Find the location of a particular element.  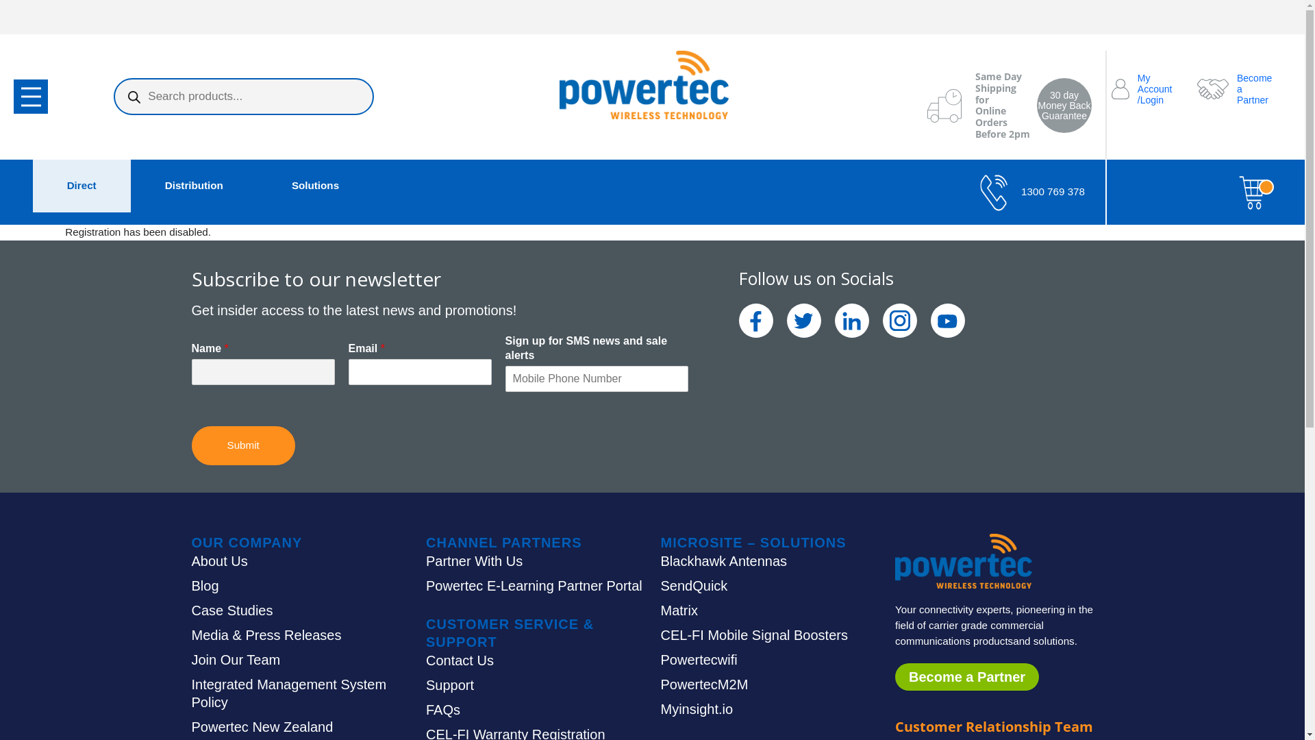

My Account
/Login is located at coordinates (1149, 89).